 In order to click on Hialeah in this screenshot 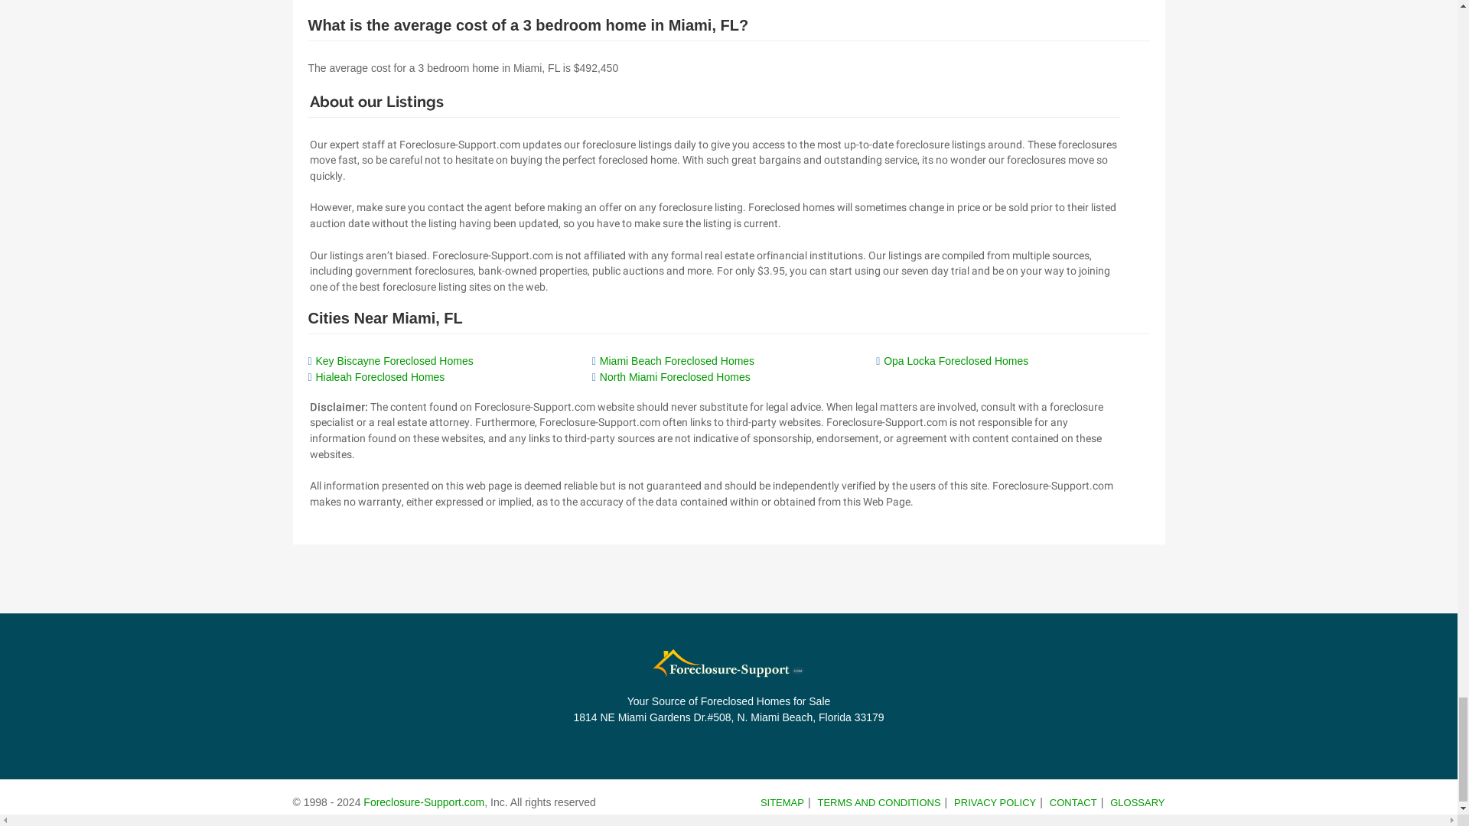, I will do `click(379, 376)`.